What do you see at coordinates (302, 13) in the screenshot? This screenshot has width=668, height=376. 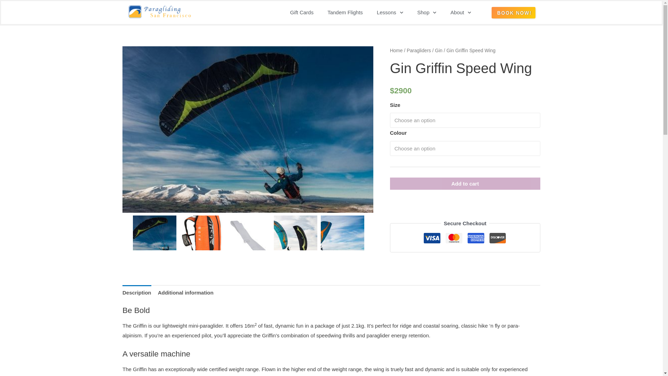 I see `Gift Cards` at bounding box center [302, 13].